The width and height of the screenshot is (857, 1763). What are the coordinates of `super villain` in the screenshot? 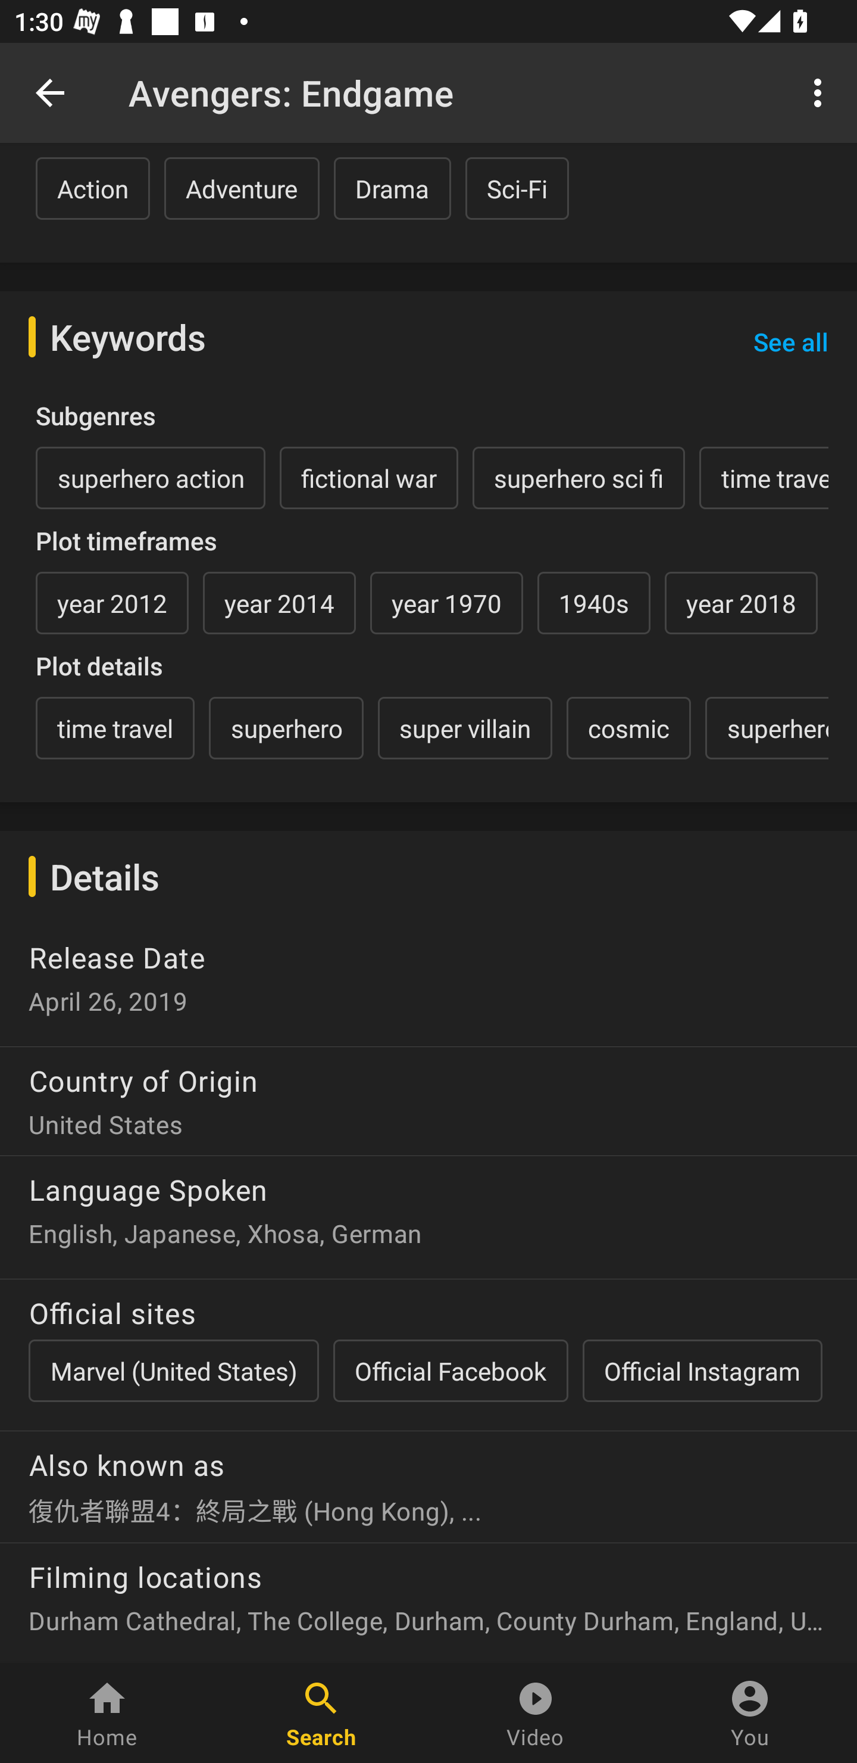 It's located at (465, 728).